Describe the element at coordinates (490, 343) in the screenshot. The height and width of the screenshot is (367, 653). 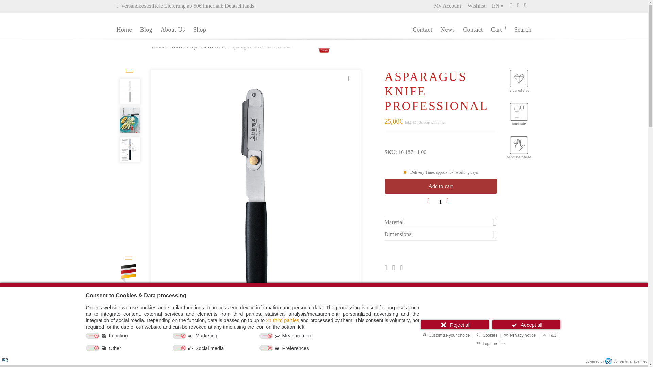
I see `Legal notice` at that location.